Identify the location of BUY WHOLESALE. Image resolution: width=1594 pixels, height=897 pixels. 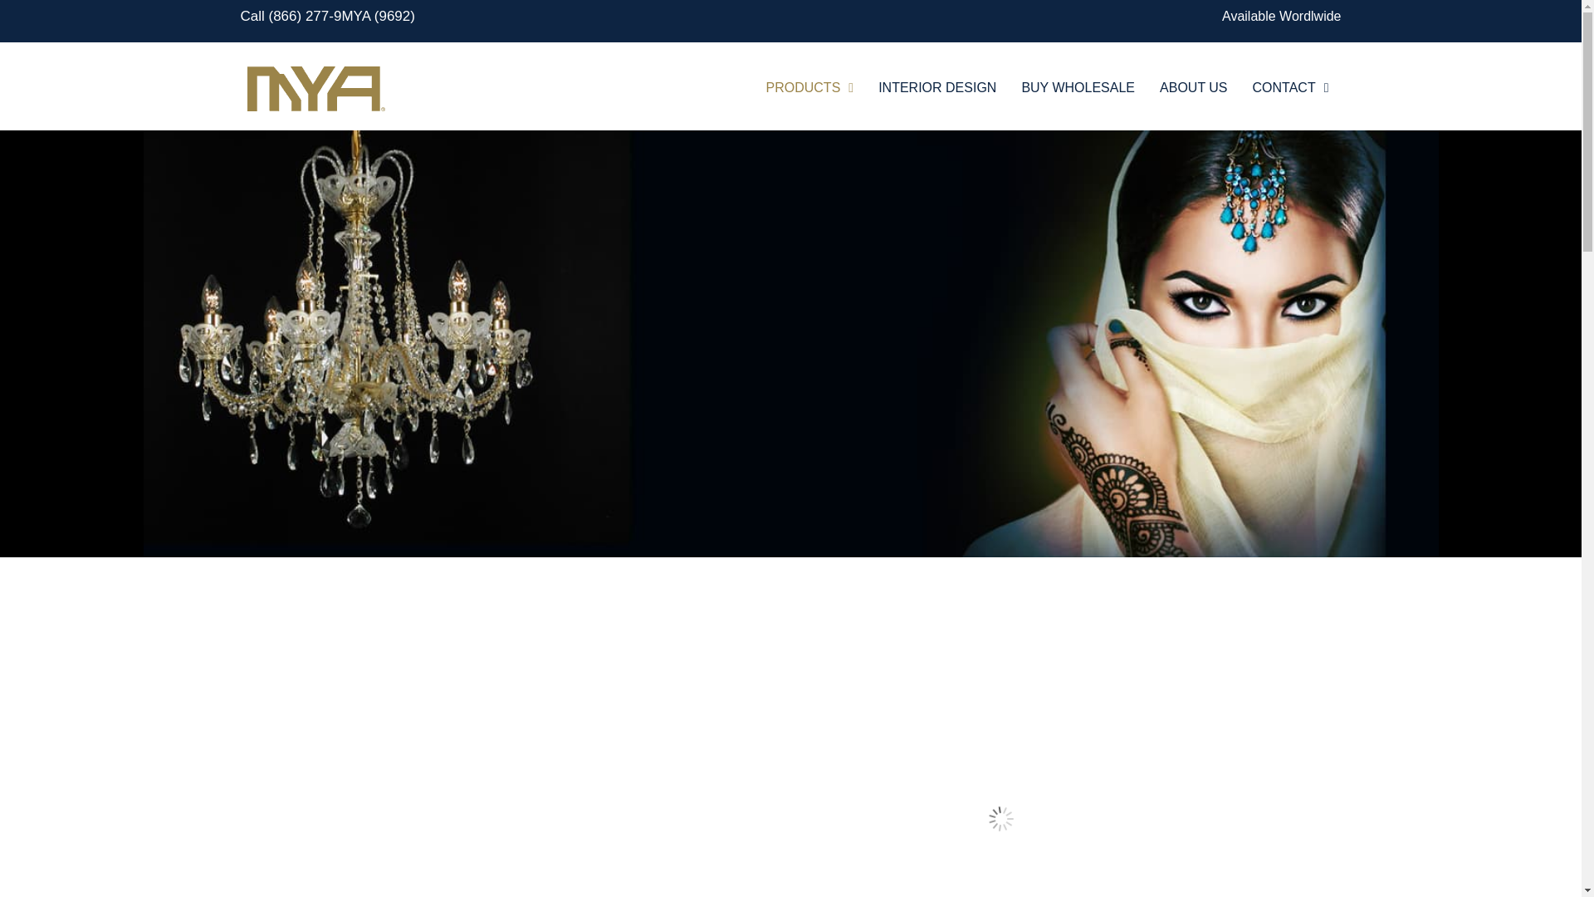
(1078, 88).